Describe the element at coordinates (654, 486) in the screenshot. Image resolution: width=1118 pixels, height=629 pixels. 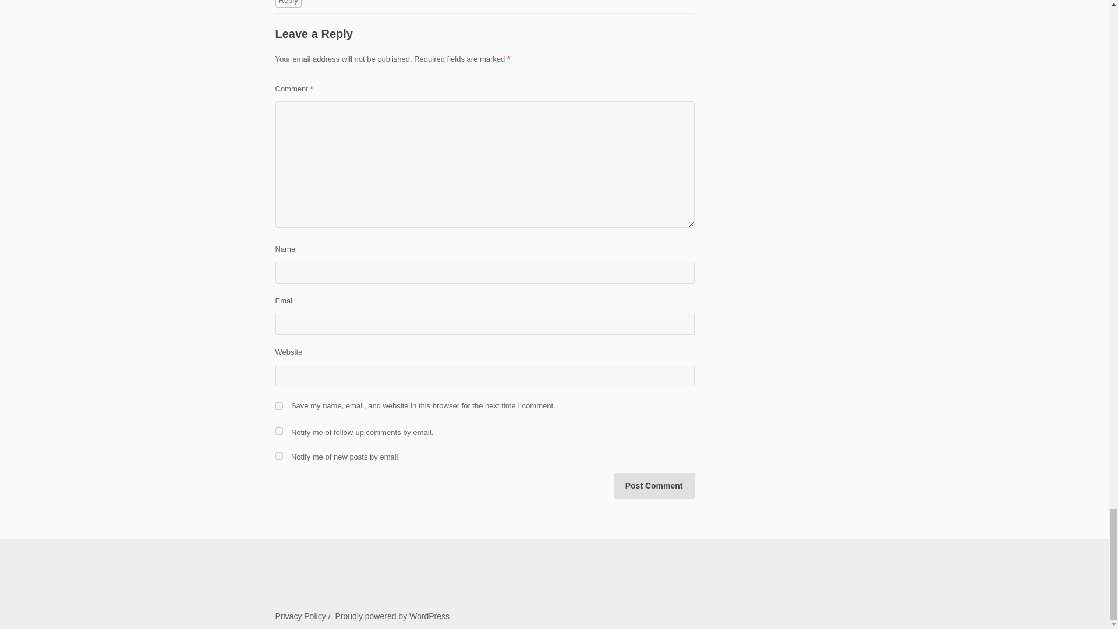
I see `Post Comment` at that location.